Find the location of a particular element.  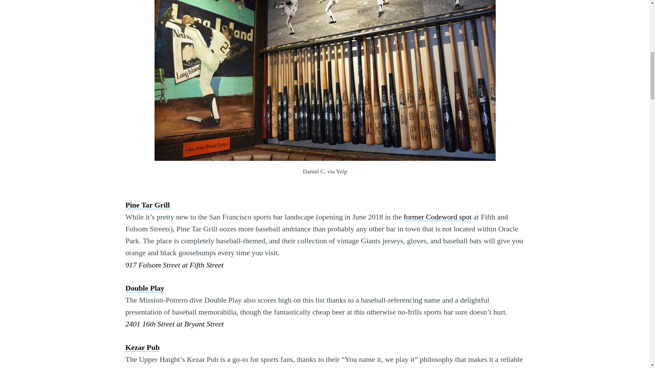

Double Play is located at coordinates (145, 288).